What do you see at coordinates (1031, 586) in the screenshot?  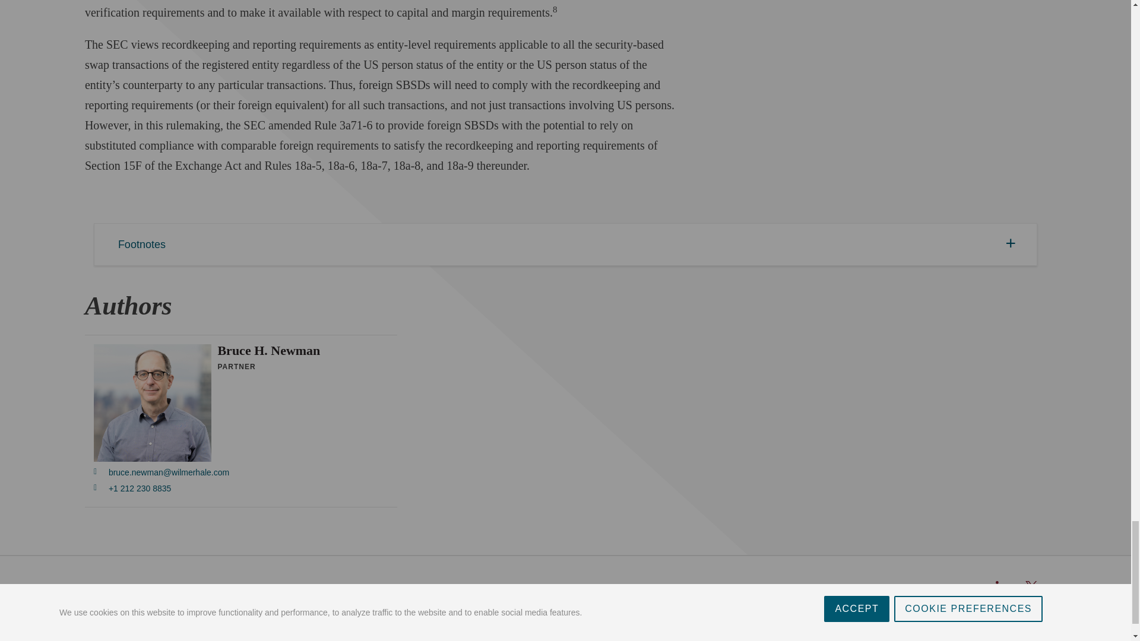 I see `WilmerHale on X` at bounding box center [1031, 586].